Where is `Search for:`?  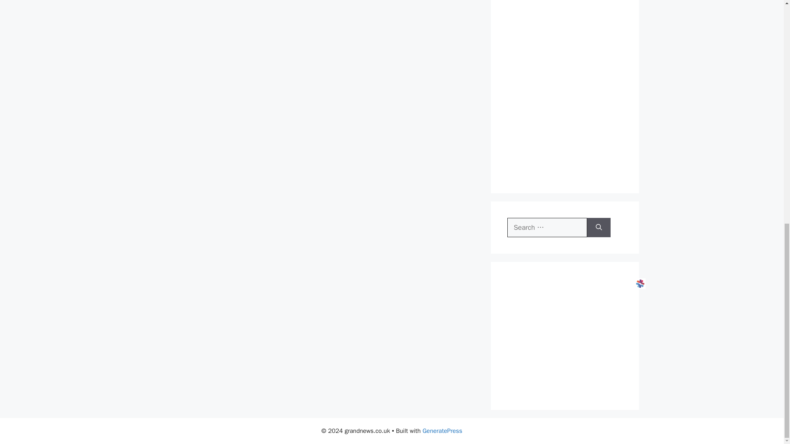 Search for: is located at coordinates (547, 227).